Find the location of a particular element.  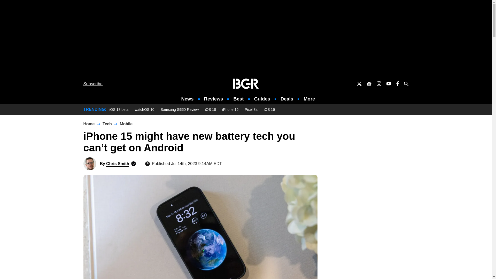

Posts by Chris Smith is located at coordinates (117, 164).